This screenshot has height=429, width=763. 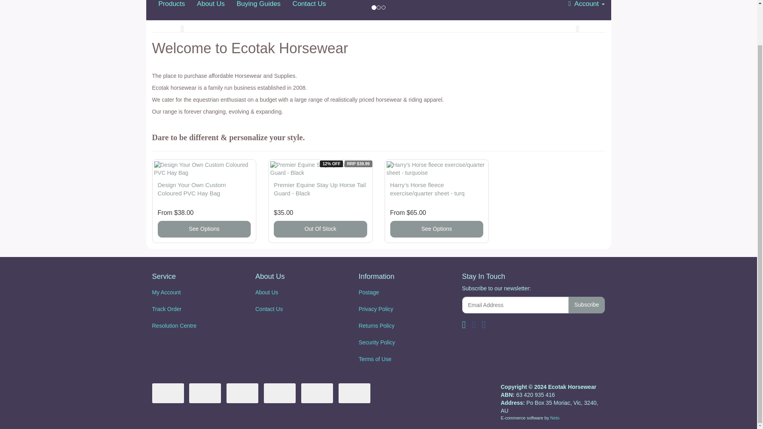 What do you see at coordinates (309, 10) in the screenshot?
I see `Contact Us` at bounding box center [309, 10].